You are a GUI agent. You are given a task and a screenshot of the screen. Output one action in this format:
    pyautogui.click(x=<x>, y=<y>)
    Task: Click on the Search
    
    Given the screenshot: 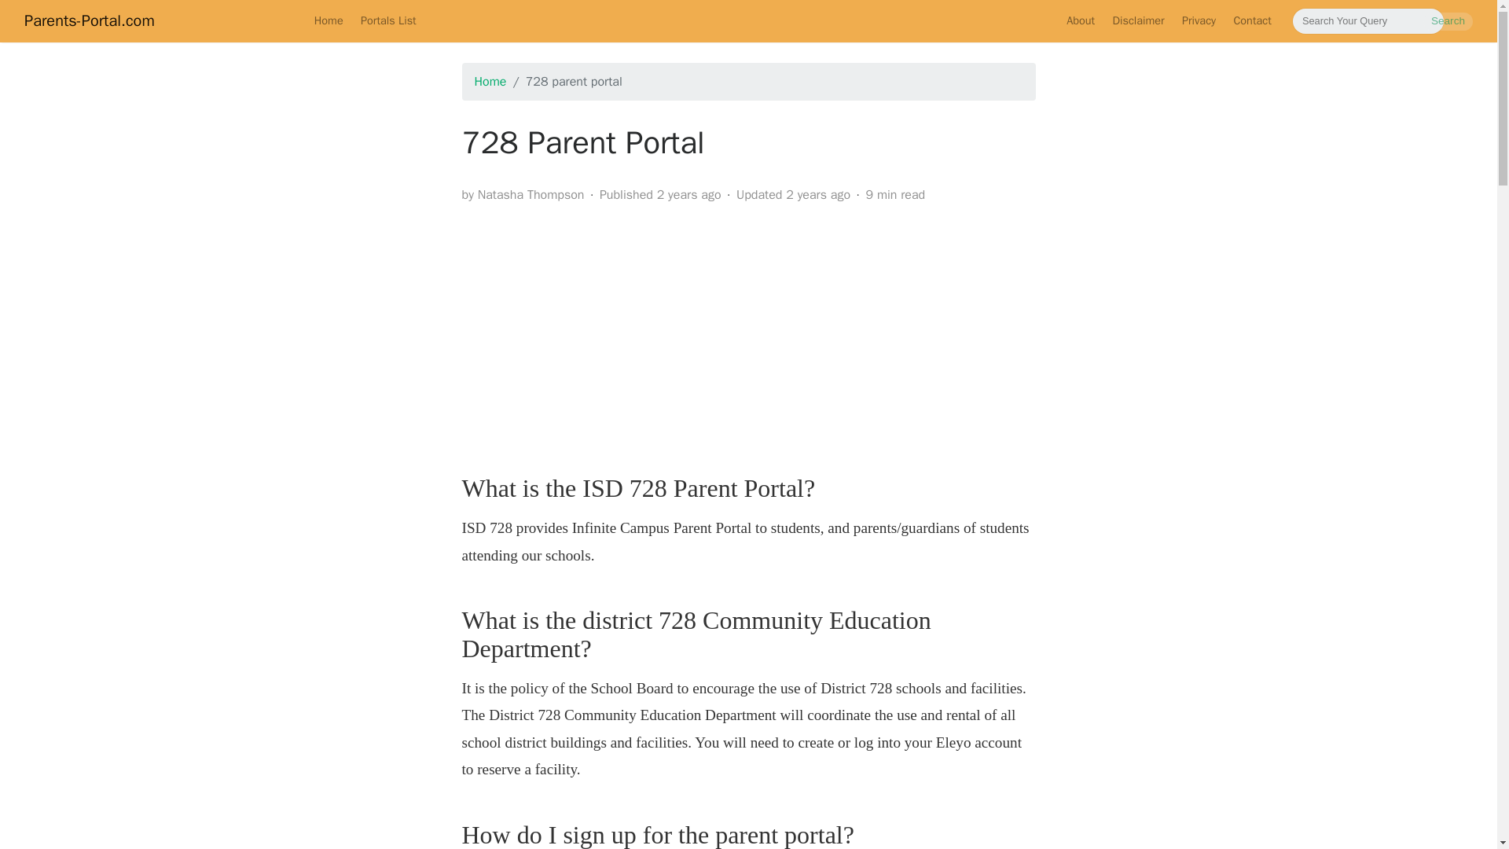 What is the action you would take?
    pyautogui.click(x=1448, y=21)
    